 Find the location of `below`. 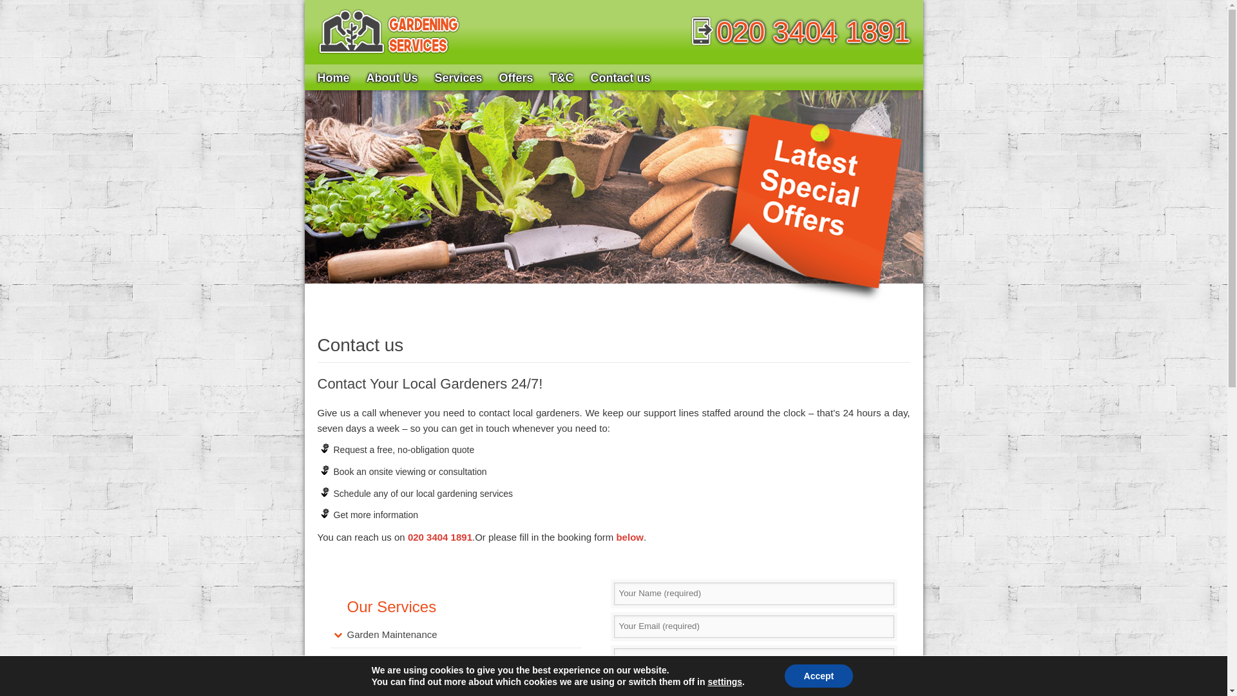

below is located at coordinates (629, 537).